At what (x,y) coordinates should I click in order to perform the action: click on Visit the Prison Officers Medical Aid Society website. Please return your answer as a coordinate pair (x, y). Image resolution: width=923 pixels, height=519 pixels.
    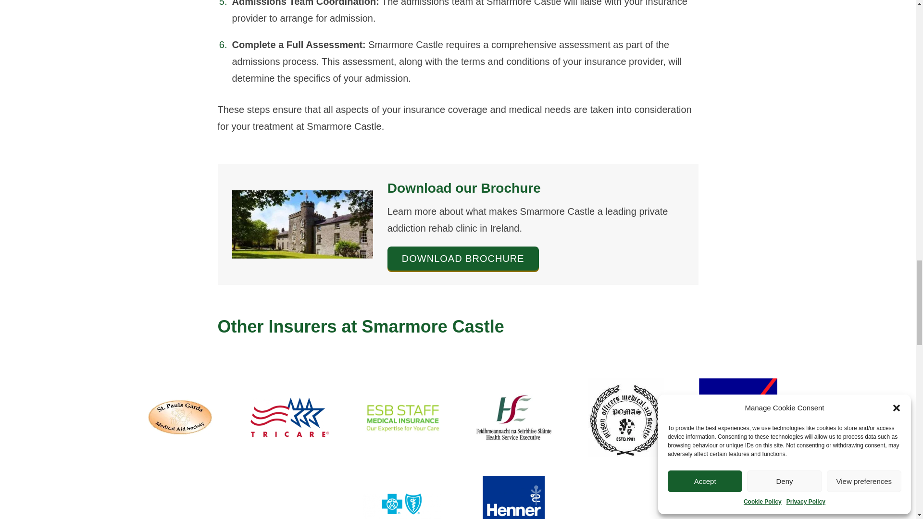
    Looking at the image, I should click on (626, 417).